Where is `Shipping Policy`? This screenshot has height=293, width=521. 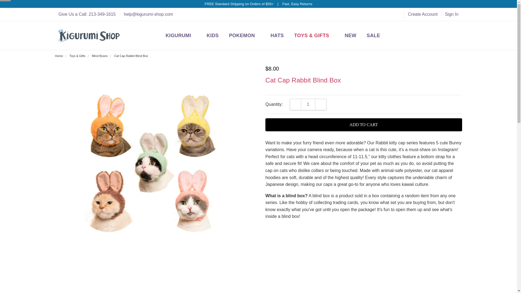 Shipping Policy is located at coordinates (239, 4).